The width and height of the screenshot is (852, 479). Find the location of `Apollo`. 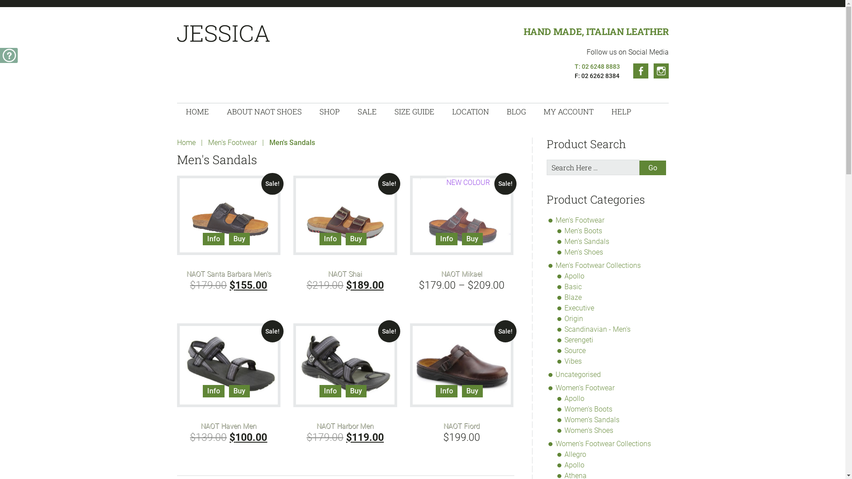

Apollo is located at coordinates (574, 276).